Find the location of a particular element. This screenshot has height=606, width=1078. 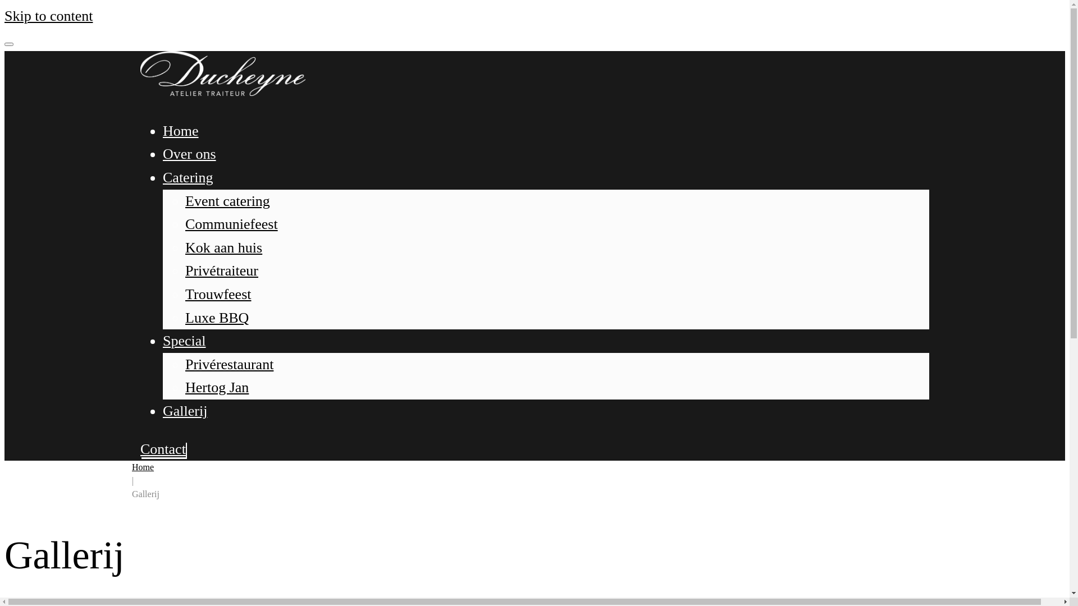

Home is located at coordinates (143, 467).